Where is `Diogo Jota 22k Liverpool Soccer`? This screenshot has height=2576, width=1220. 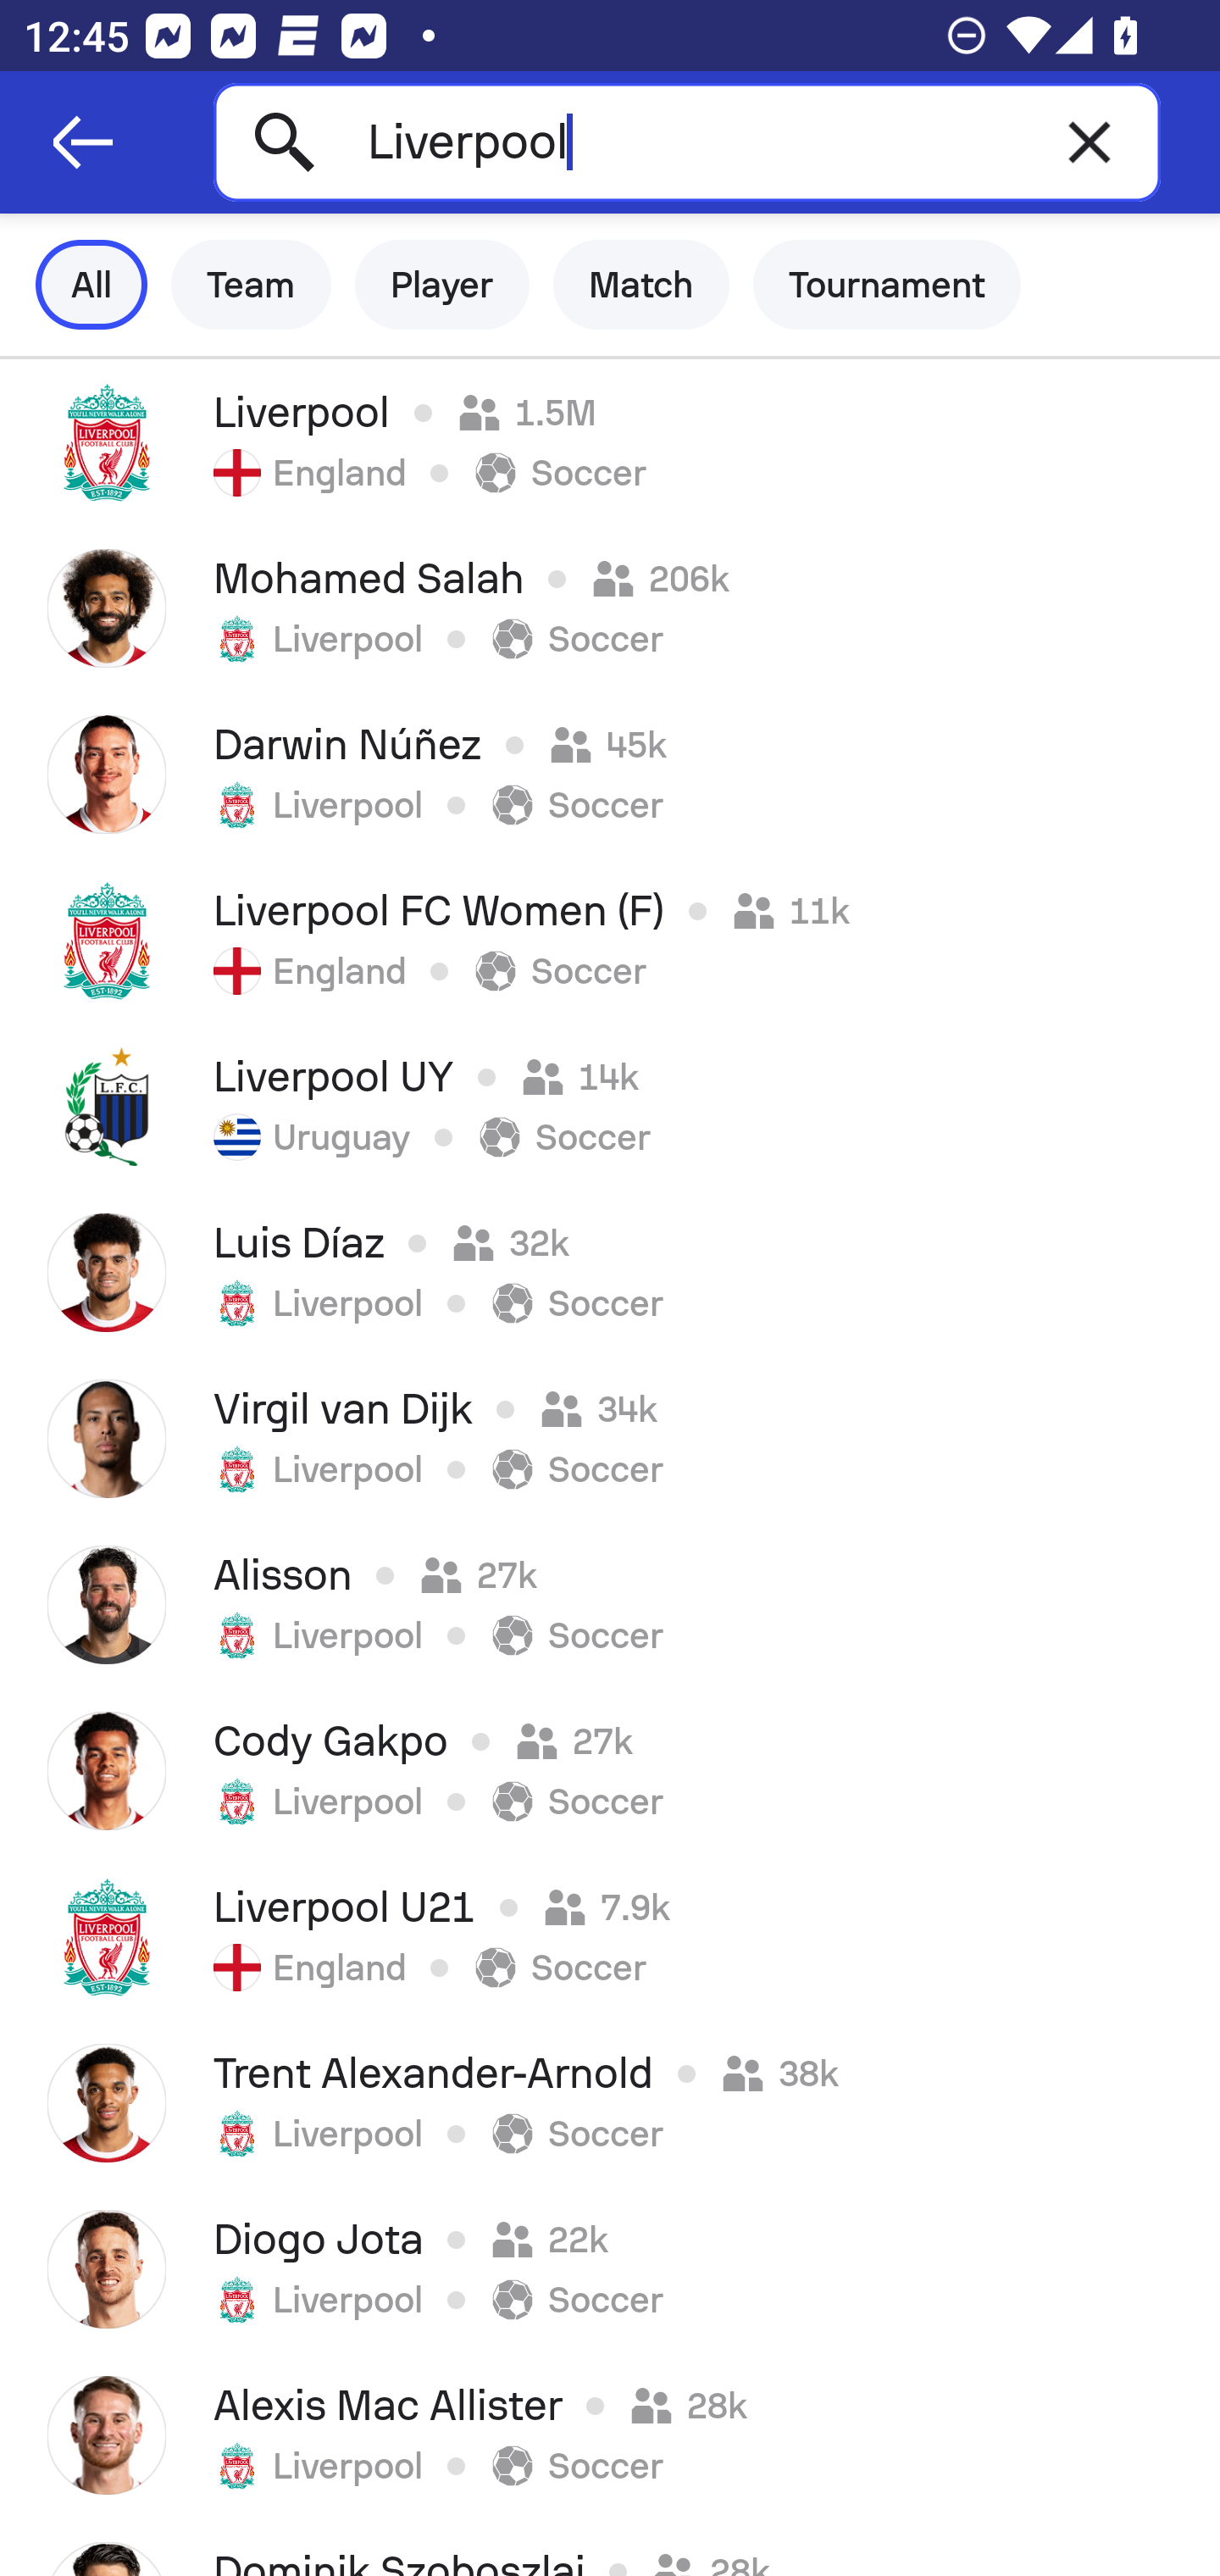
Diogo Jota 22k Liverpool Soccer is located at coordinates (610, 2269).